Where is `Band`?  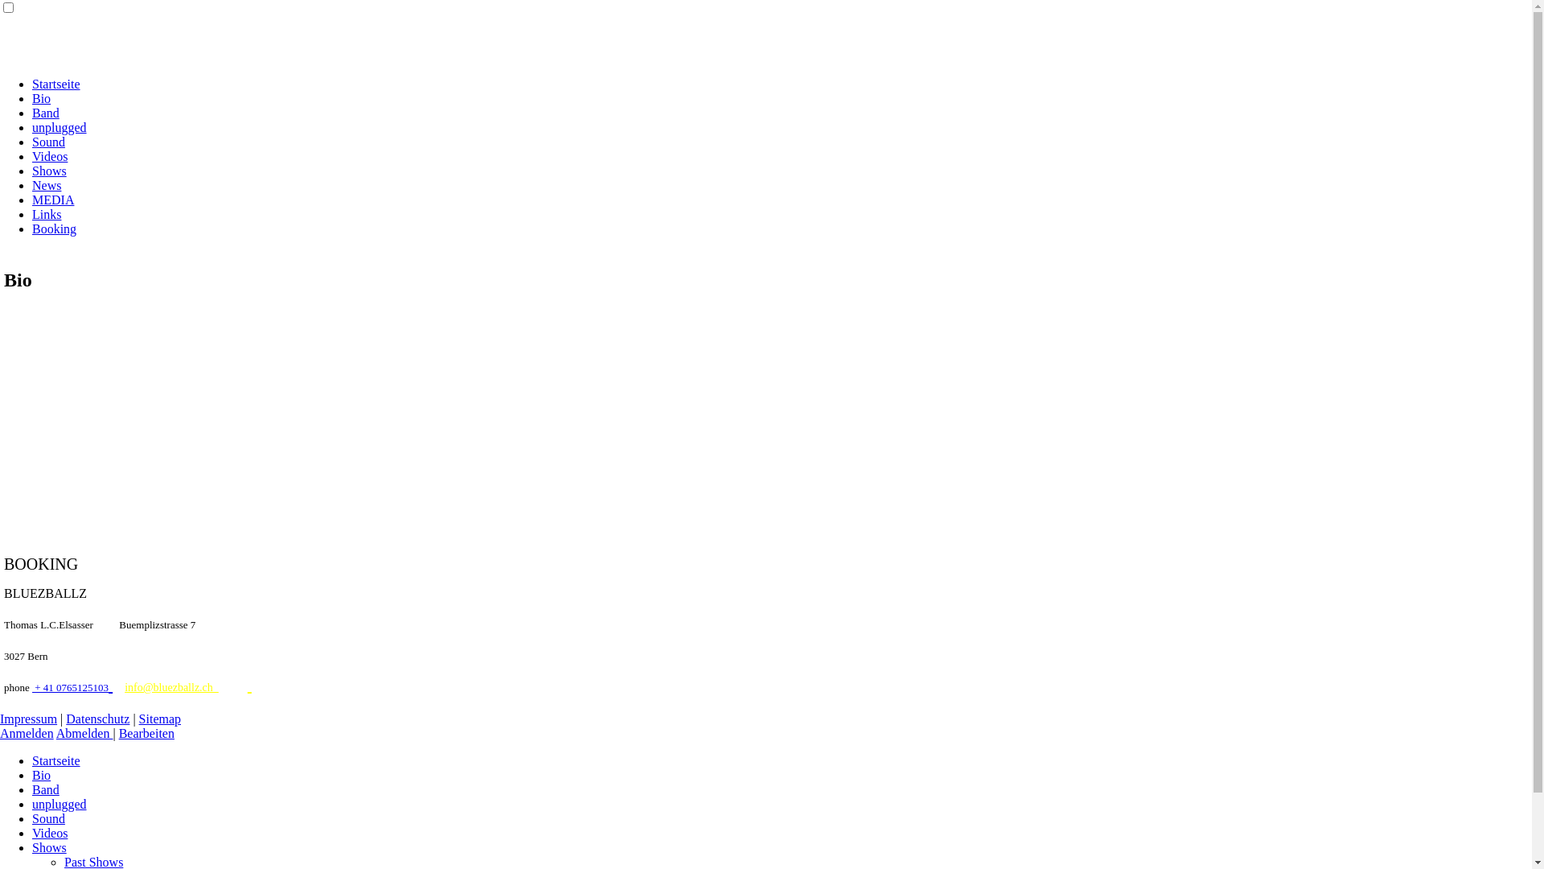
Band is located at coordinates (46, 113).